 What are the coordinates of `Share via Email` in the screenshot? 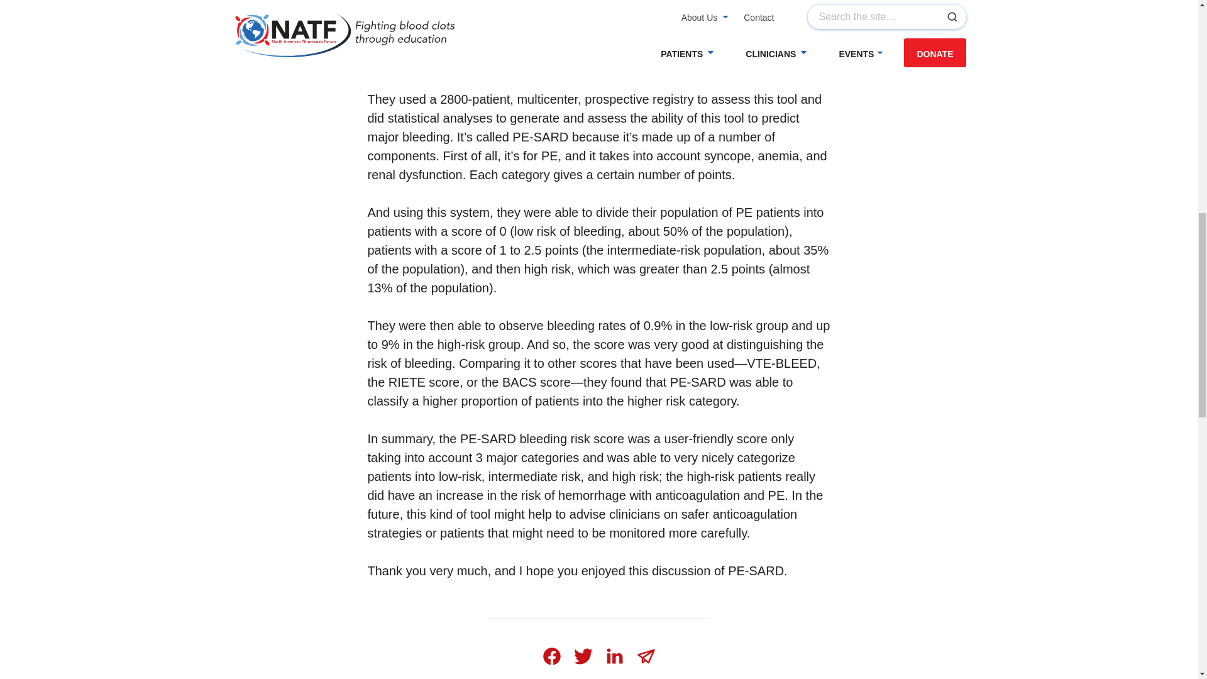 It's located at (646, 656).